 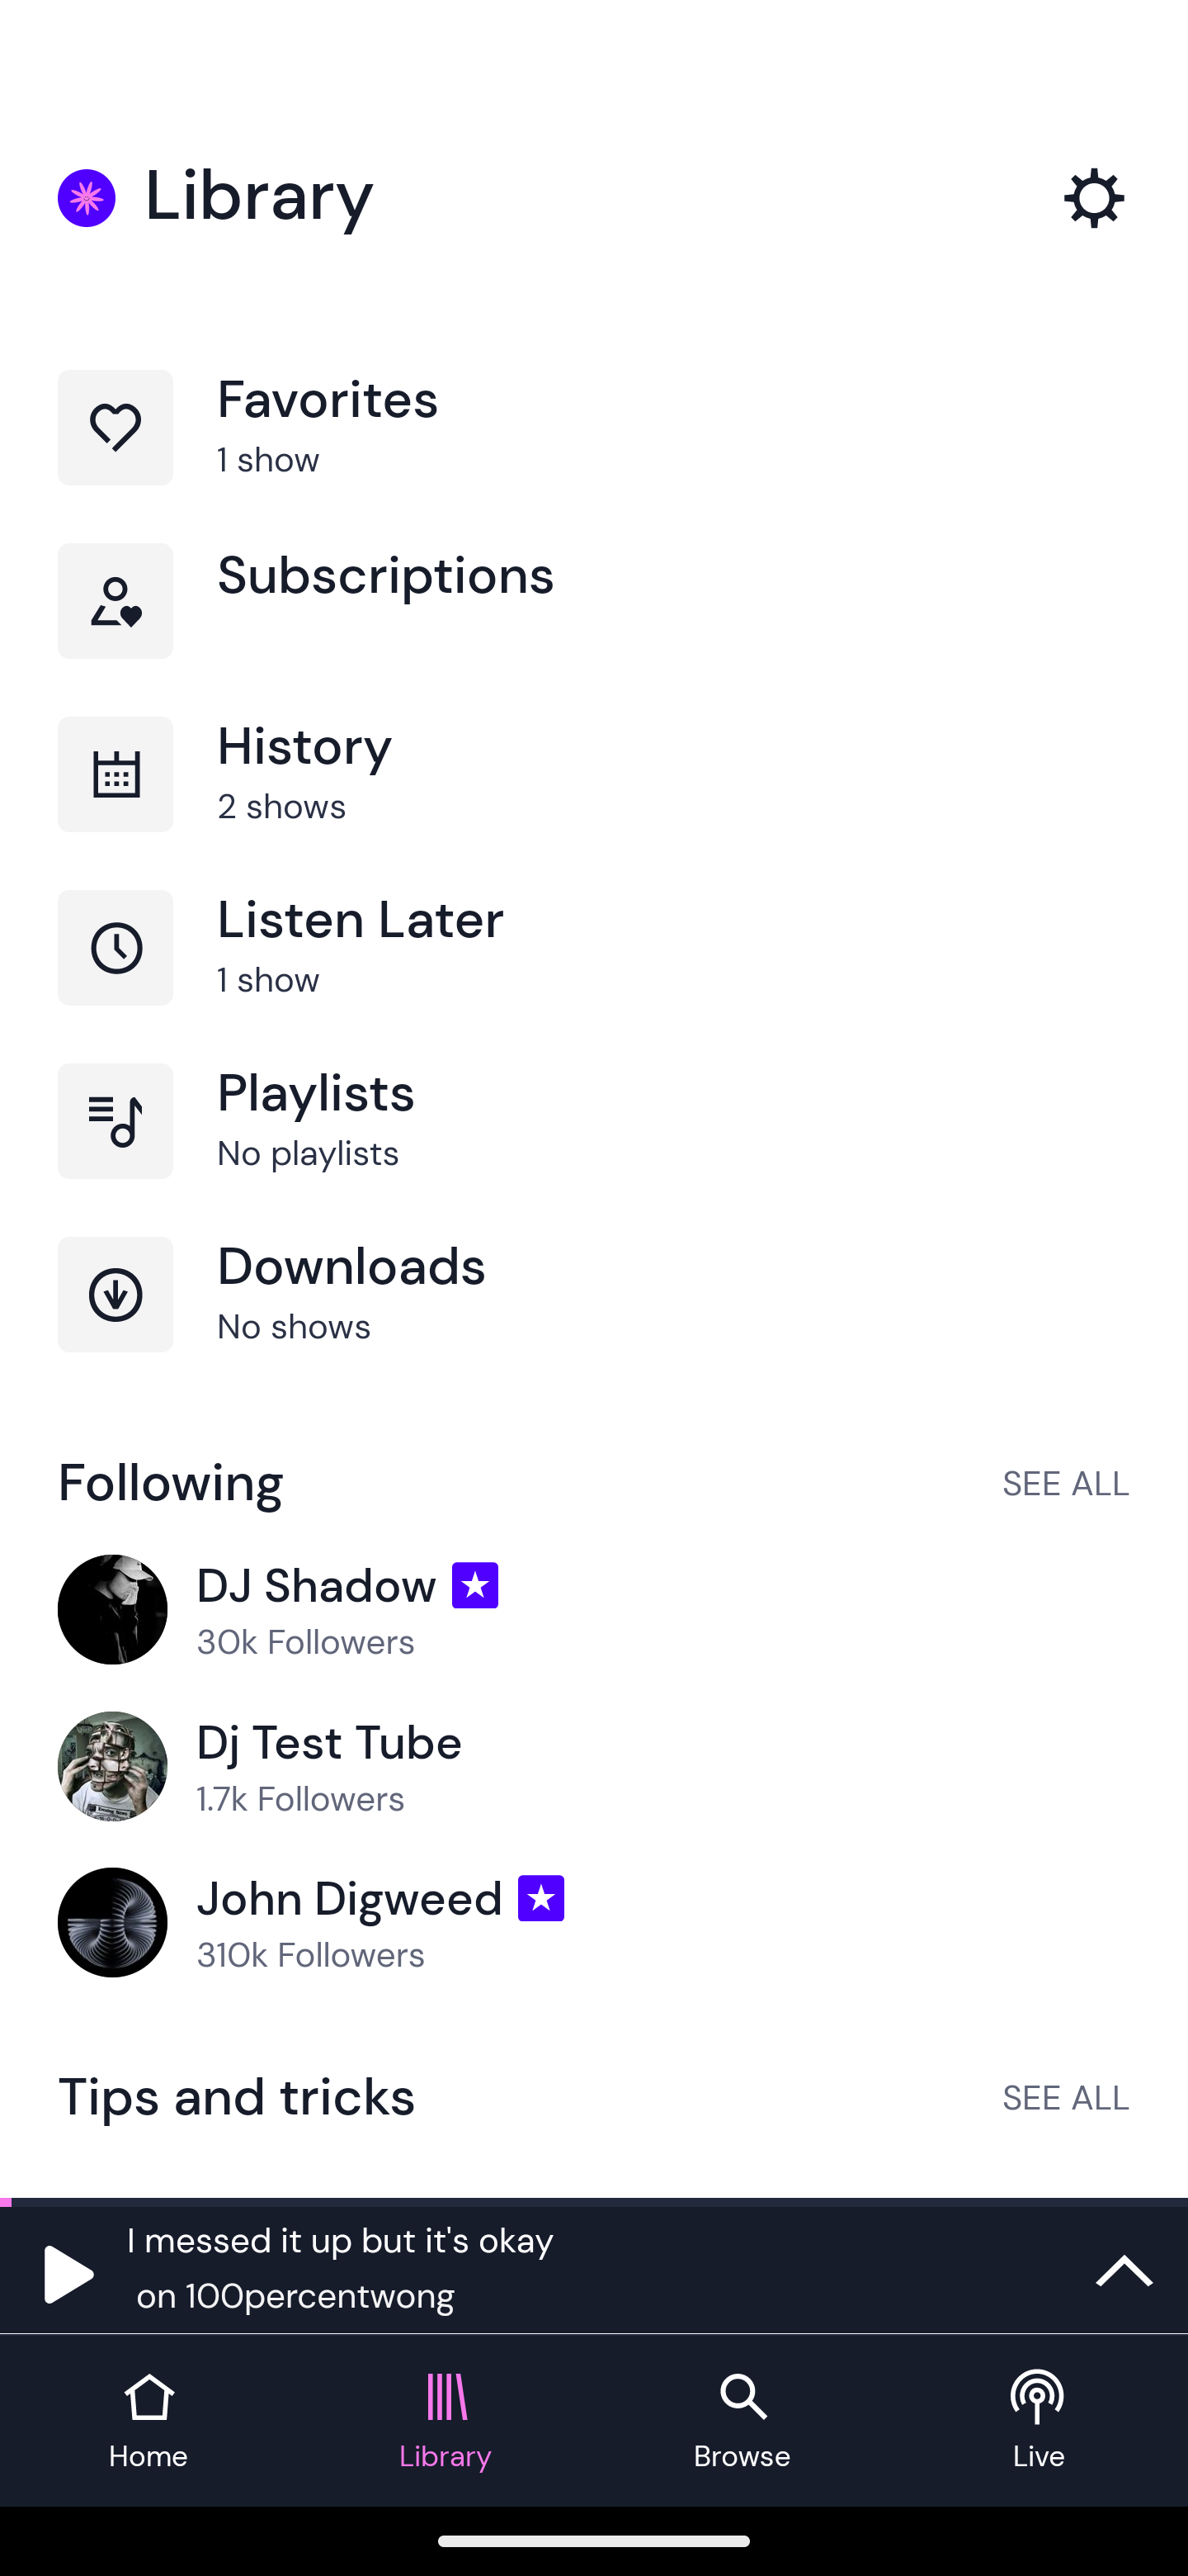 What do you see at coordinates (594, 1149) in the screenshot?
I see `Playlists, No playlists Playlists No playlists` at bounding box center [594, 1149].